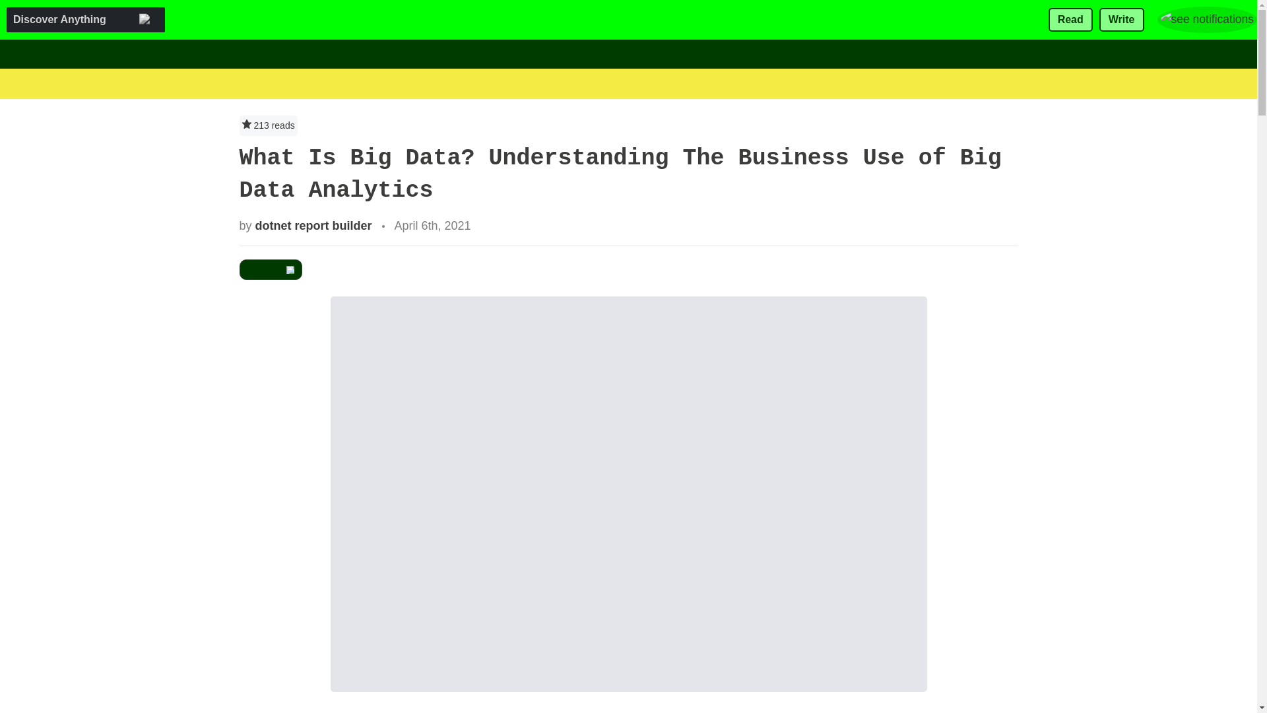 Image resolution: width=1267 pixels, height=713 pixels. I want to click on Write, so click(1122, 20).